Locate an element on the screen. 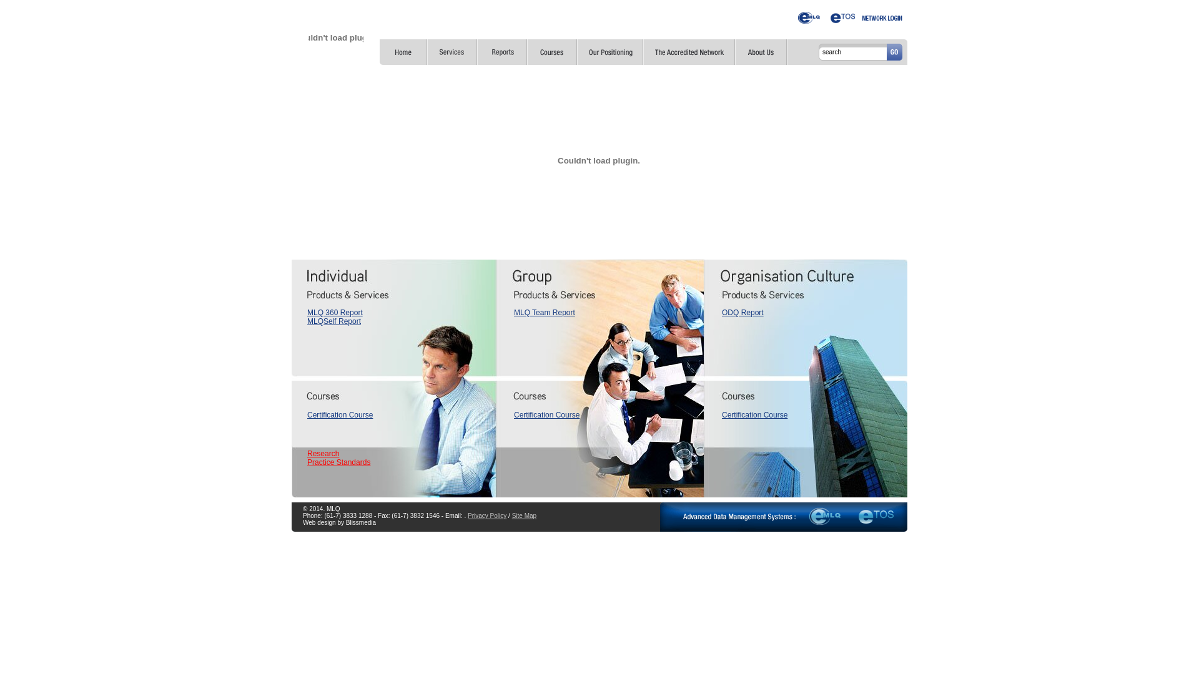  Research is located at coordinates (323, 454).